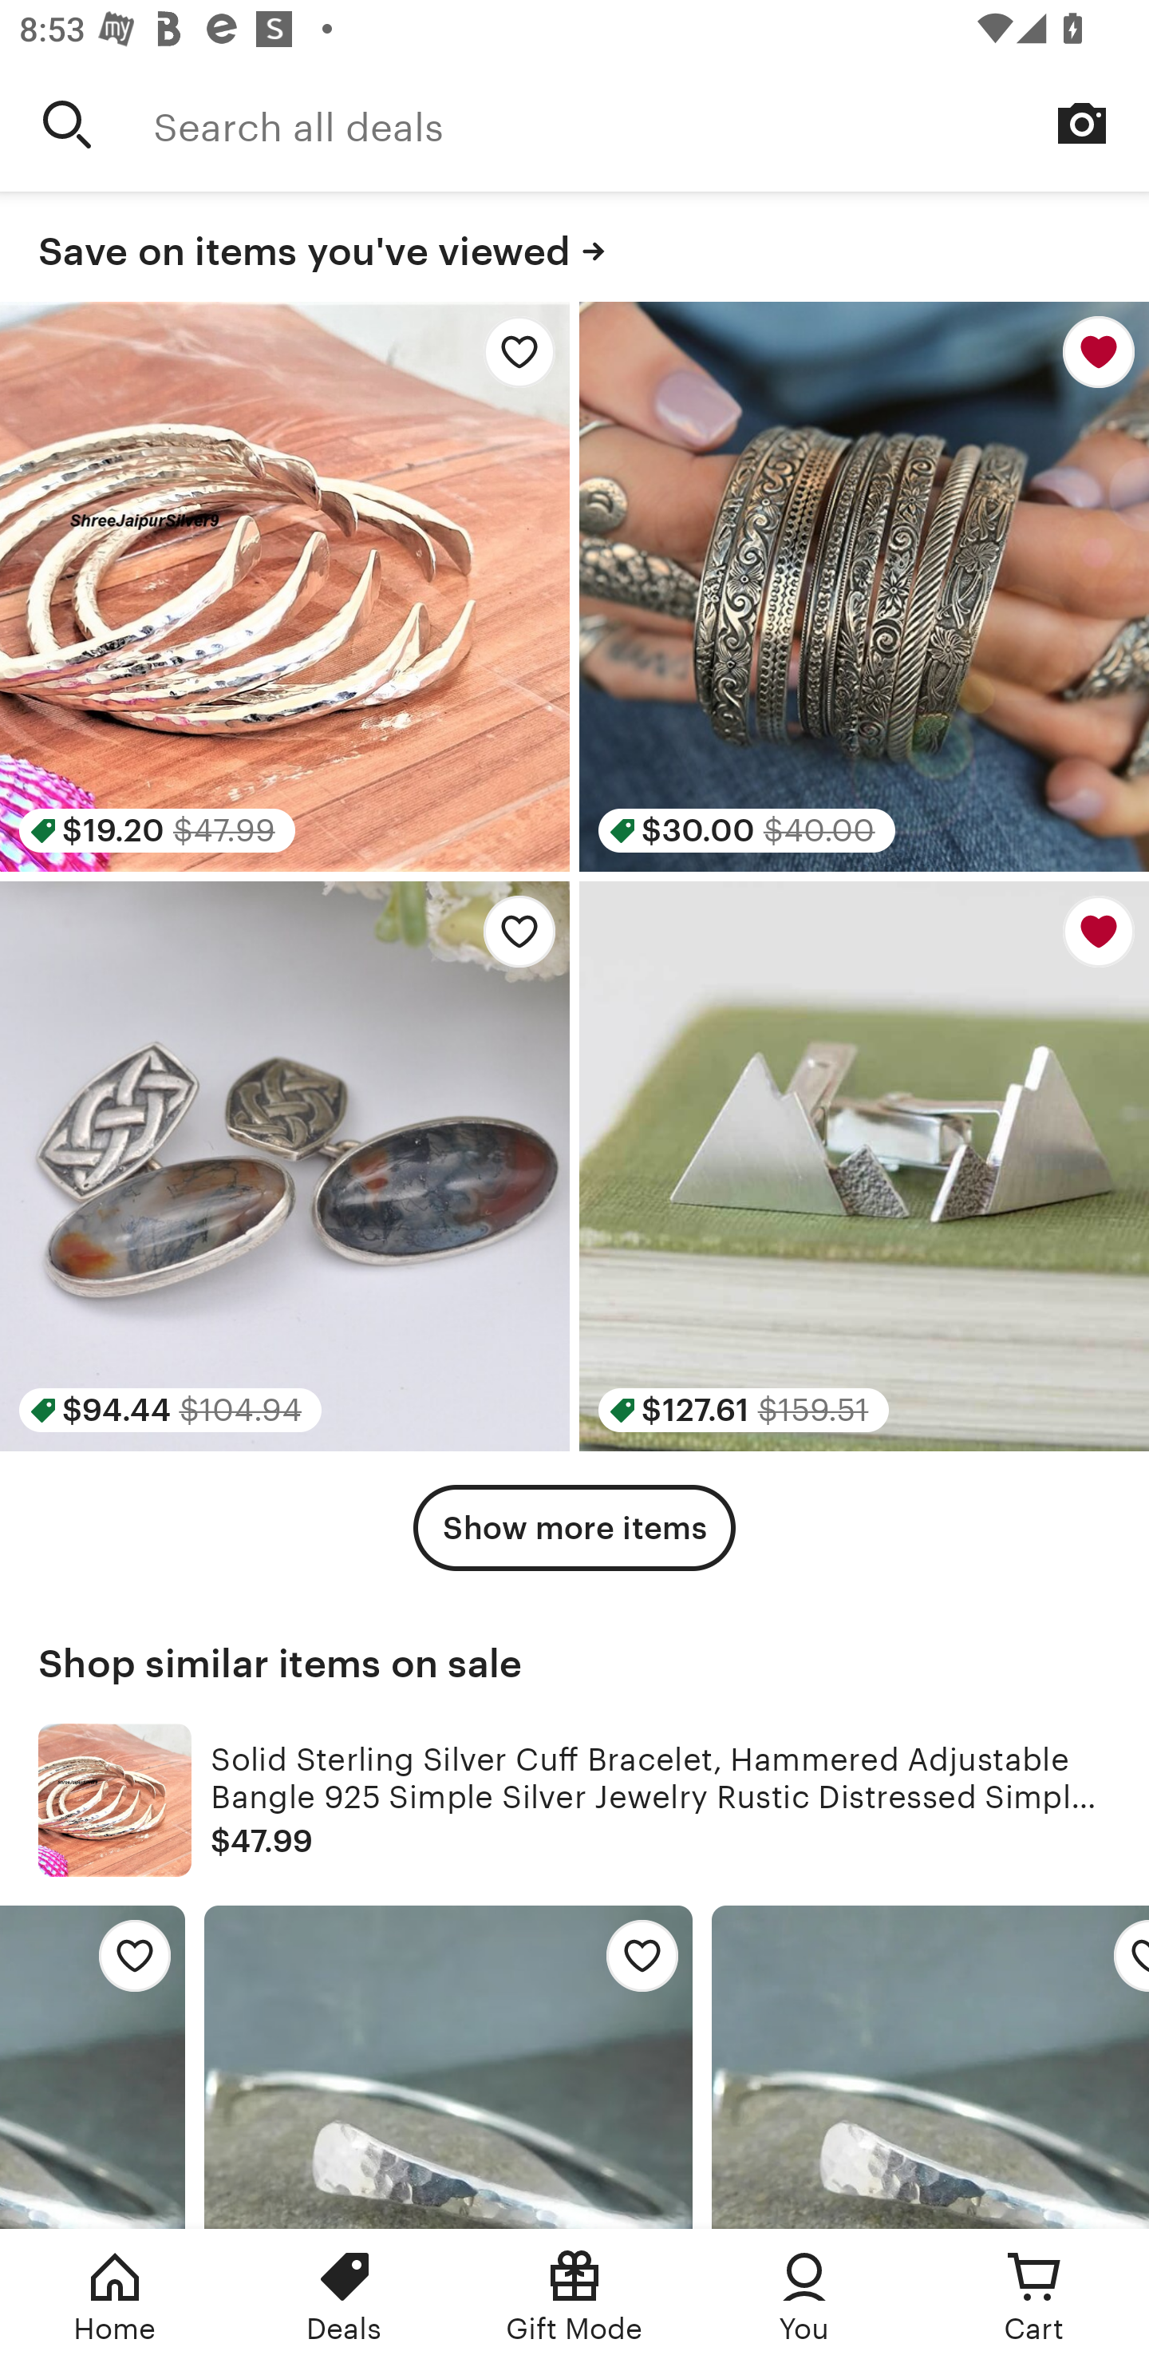  Describe the element at coordinates (574, 1528) in the screenshot. I see `Show more items` at that location.